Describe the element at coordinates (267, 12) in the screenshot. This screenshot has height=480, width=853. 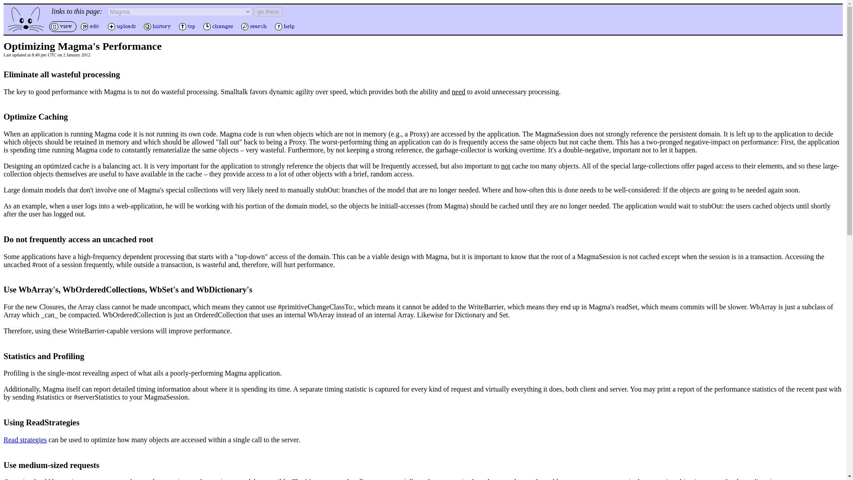
I see `go there` at that location.